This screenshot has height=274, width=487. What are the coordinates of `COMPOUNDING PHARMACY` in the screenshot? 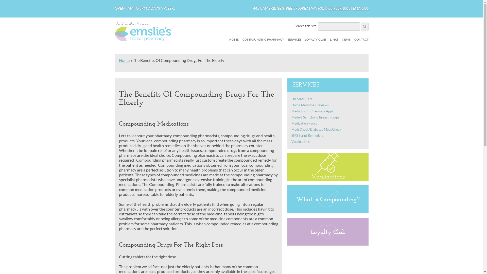 It's located at (263, 40).